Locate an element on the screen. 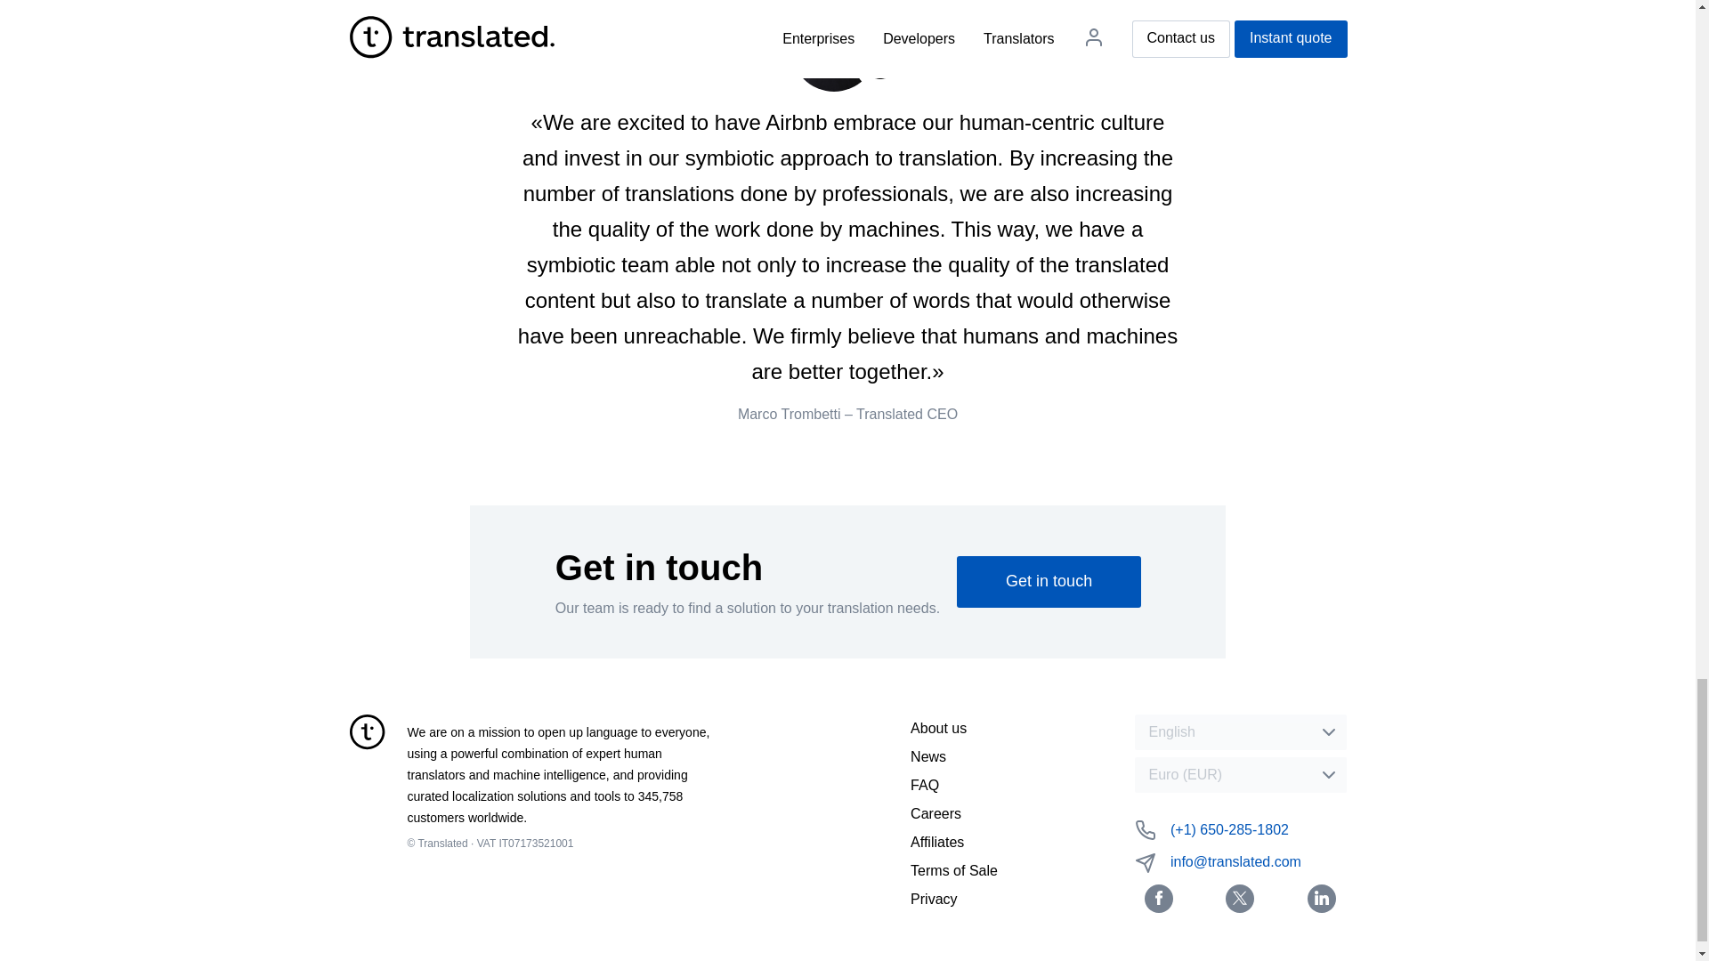  Linkedin is located at coordinates (1321, 899).